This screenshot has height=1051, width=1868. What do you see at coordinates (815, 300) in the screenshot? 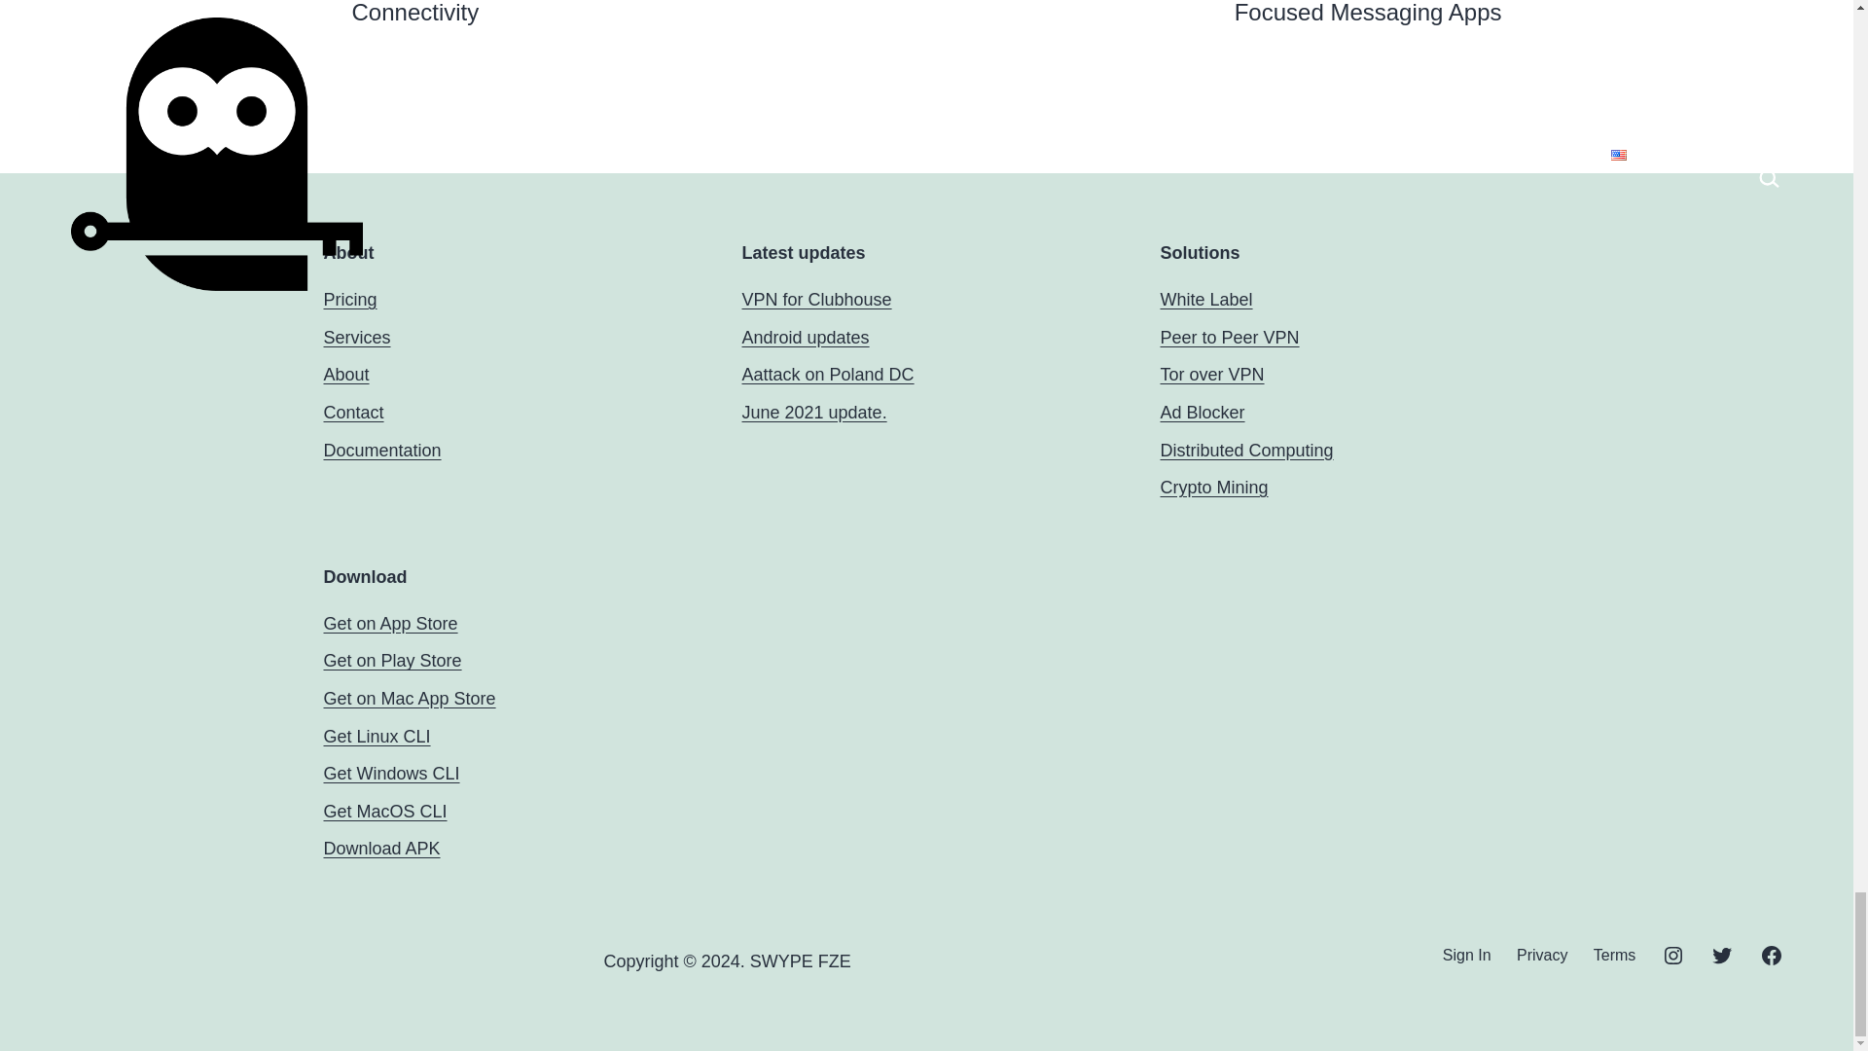
I see `VPN for Clubhouse` at bounding box center [815, 300].